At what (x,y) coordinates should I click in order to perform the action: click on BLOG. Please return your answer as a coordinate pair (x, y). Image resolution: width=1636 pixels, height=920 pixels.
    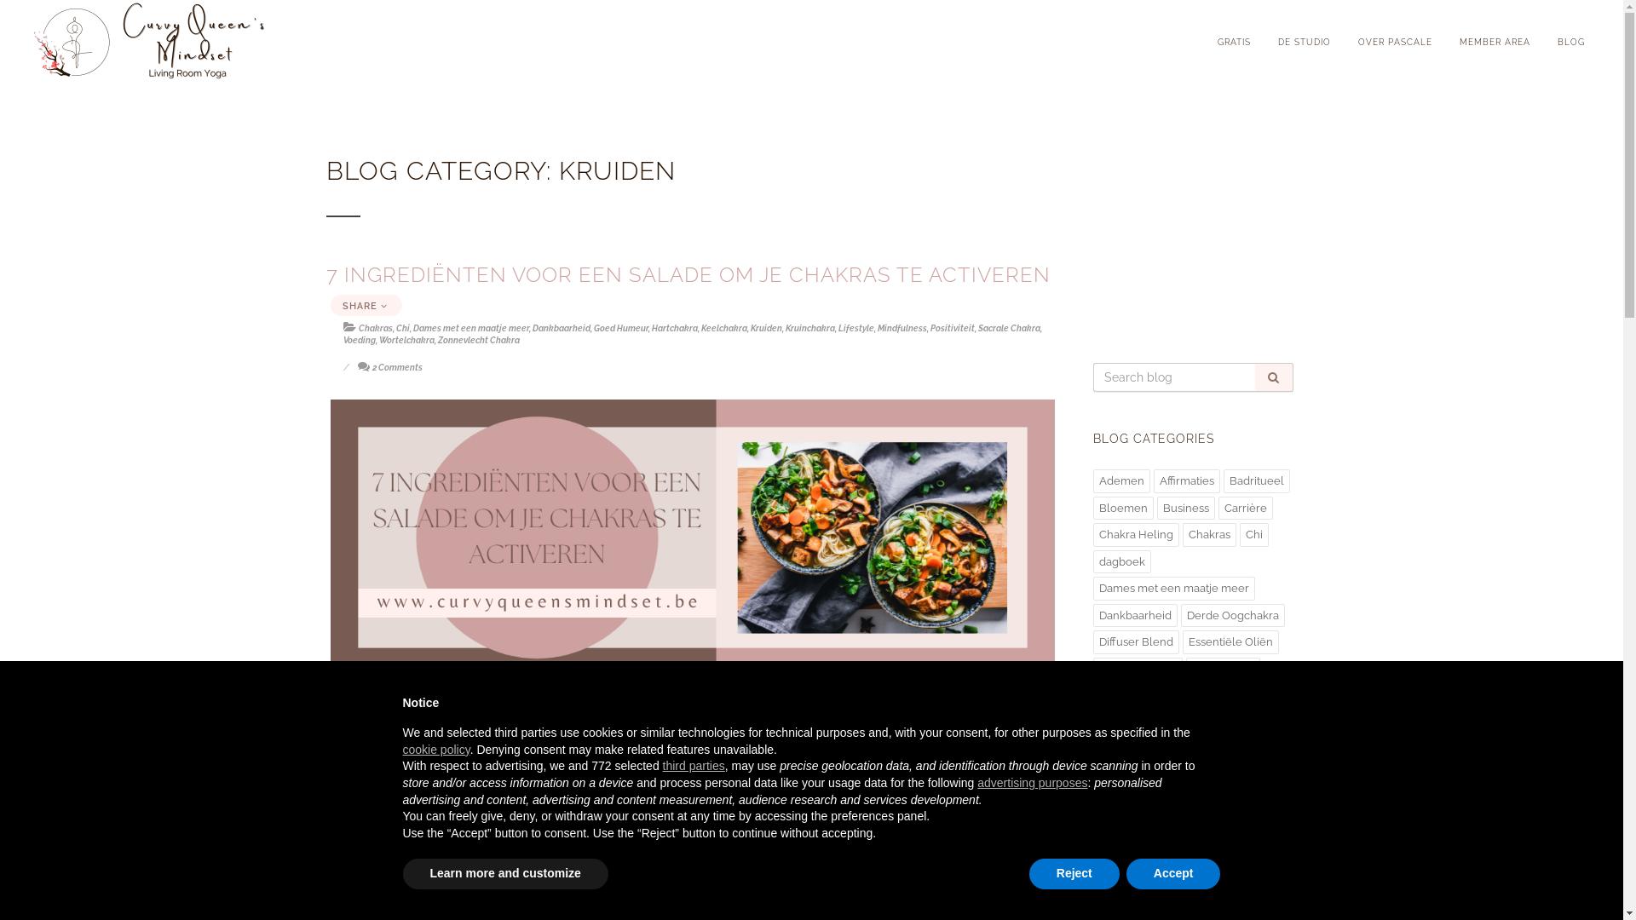
    Looking at the image, I should click on (1571, 43).